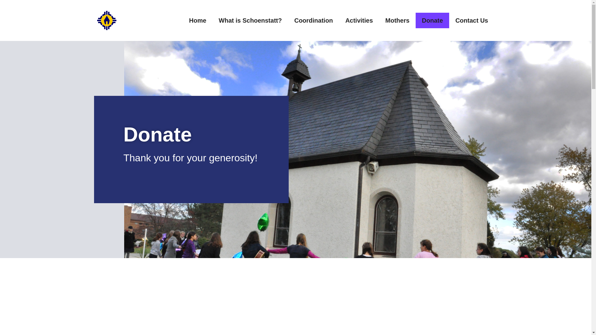  What do you see at coordinates (397, 20) in the screenshot?
I see `Mothers` at bounding box center [397, 20].